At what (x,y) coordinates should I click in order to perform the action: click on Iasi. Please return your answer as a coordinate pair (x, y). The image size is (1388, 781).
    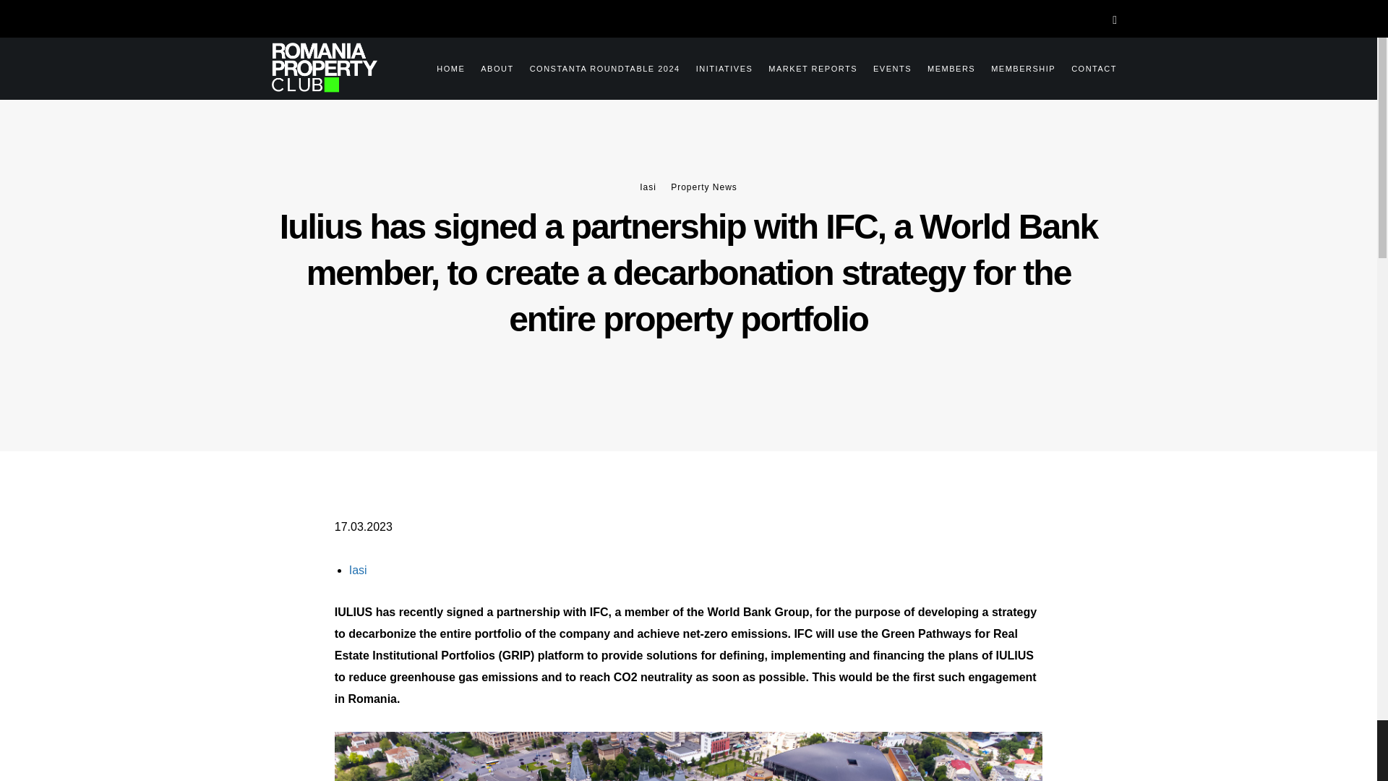
    Looking at the image, I should click on (648, 187).